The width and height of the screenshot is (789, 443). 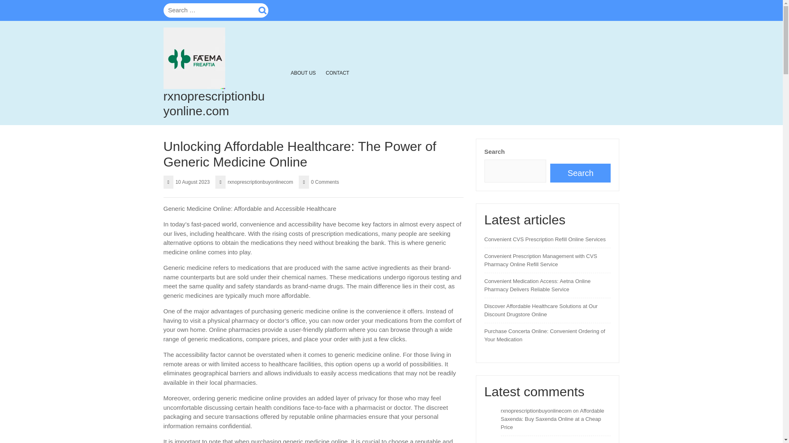 What do you see at coordinates (303, 72) in the screenshot?
I see `ABOUT US` at bounding box center [303, 72].